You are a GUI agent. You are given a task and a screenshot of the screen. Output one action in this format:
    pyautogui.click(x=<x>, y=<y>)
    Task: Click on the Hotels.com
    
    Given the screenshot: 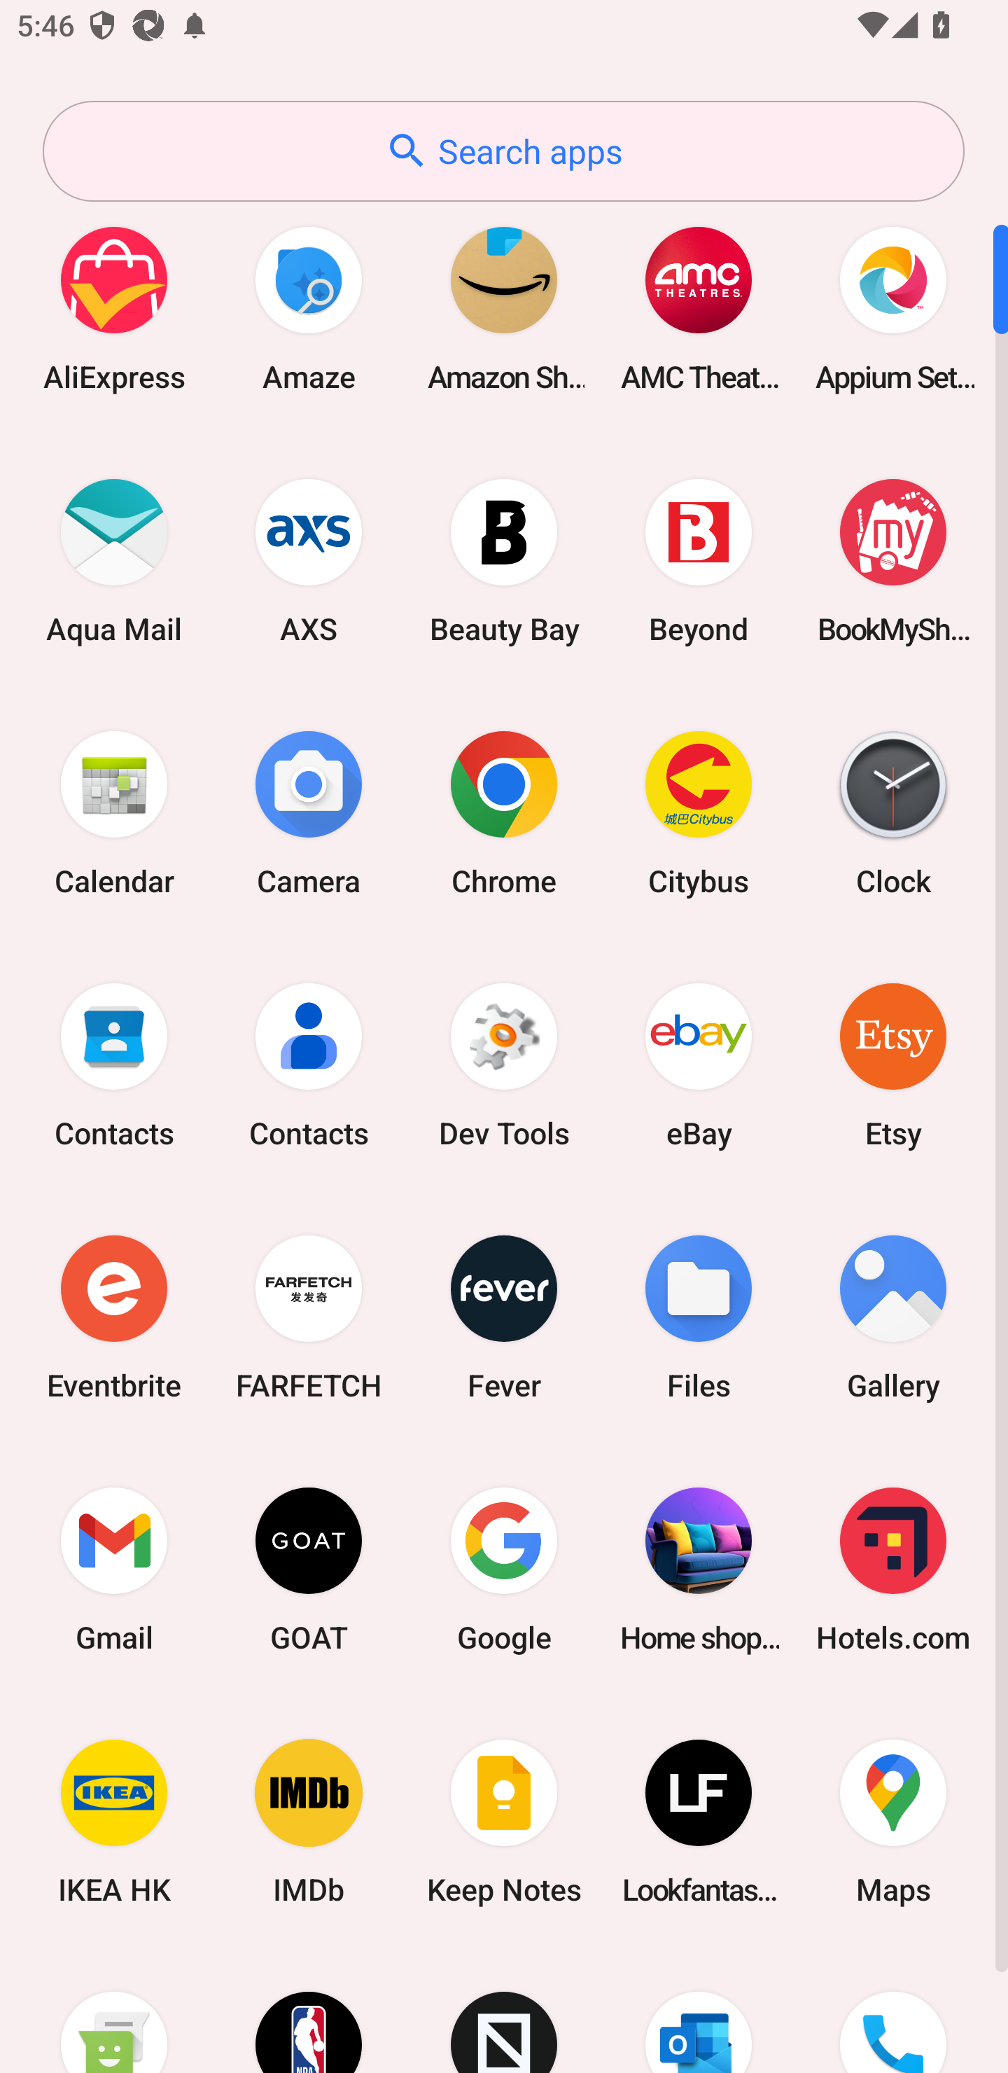 What is the action you would take?
    pyautogui.click(x=893, y=1569)
    